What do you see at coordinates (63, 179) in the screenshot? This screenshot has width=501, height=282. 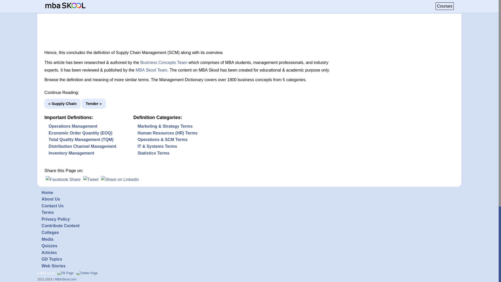 I see `Facebook Share` at bounding box center [63, 179].